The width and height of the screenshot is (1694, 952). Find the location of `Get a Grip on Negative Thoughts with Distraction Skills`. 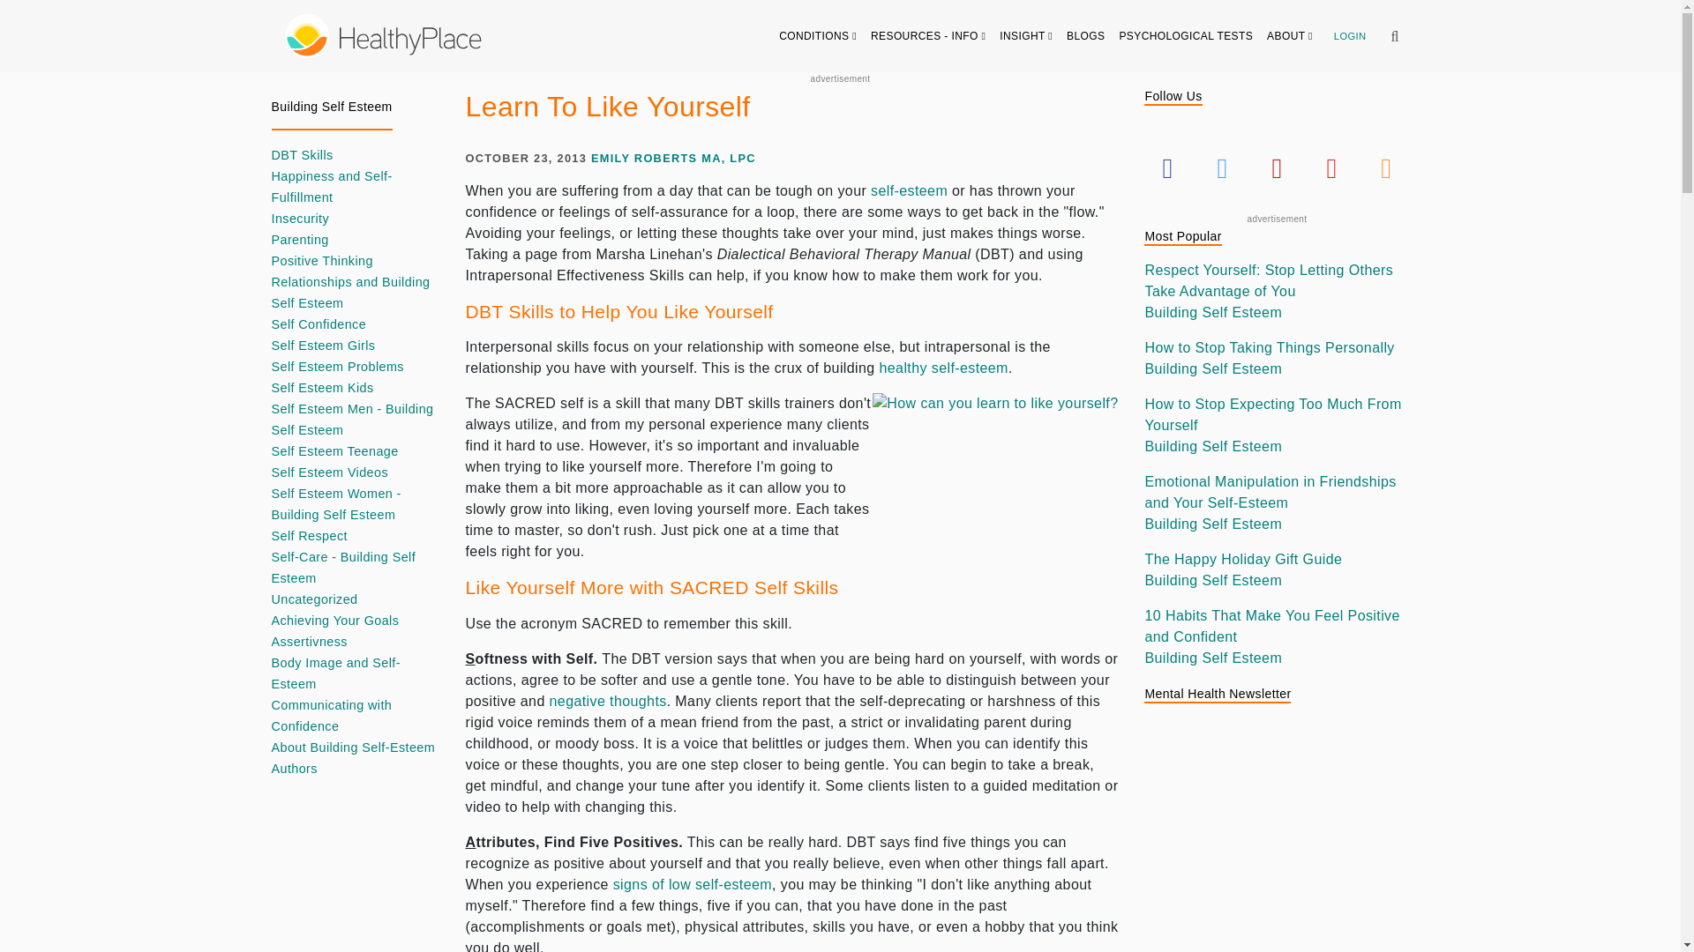

Get a Grip on Negative Thoughts with Distraction Skills is located at coordinates (608, 701).